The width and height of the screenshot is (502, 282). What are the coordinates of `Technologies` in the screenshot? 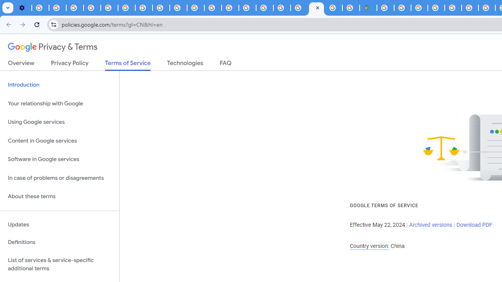 It's located at (185, 65).